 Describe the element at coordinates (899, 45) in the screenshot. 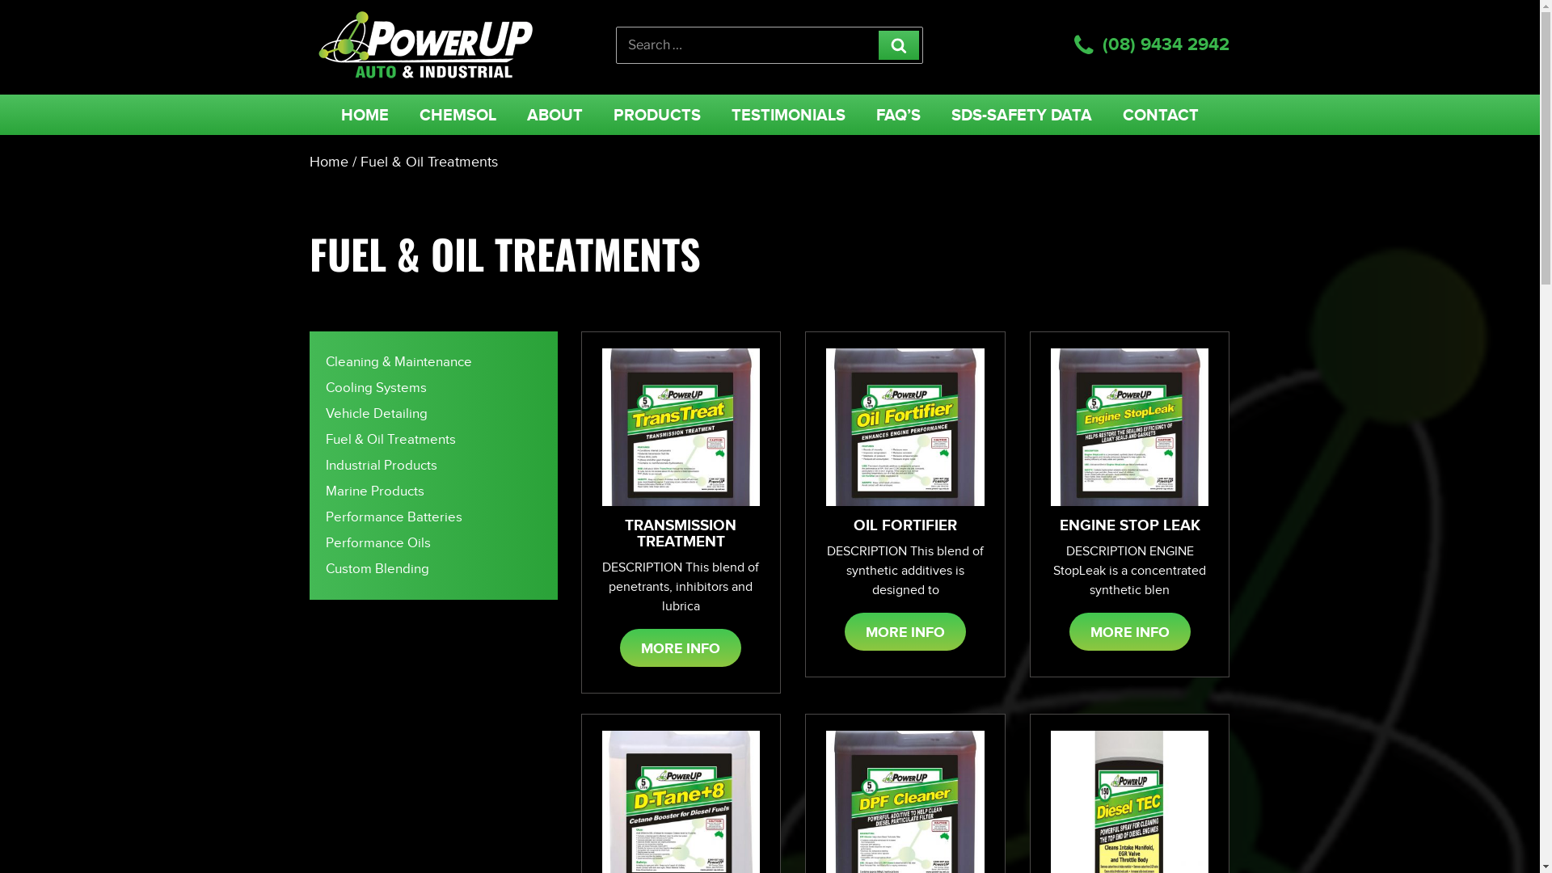

I see `Search` at that location.